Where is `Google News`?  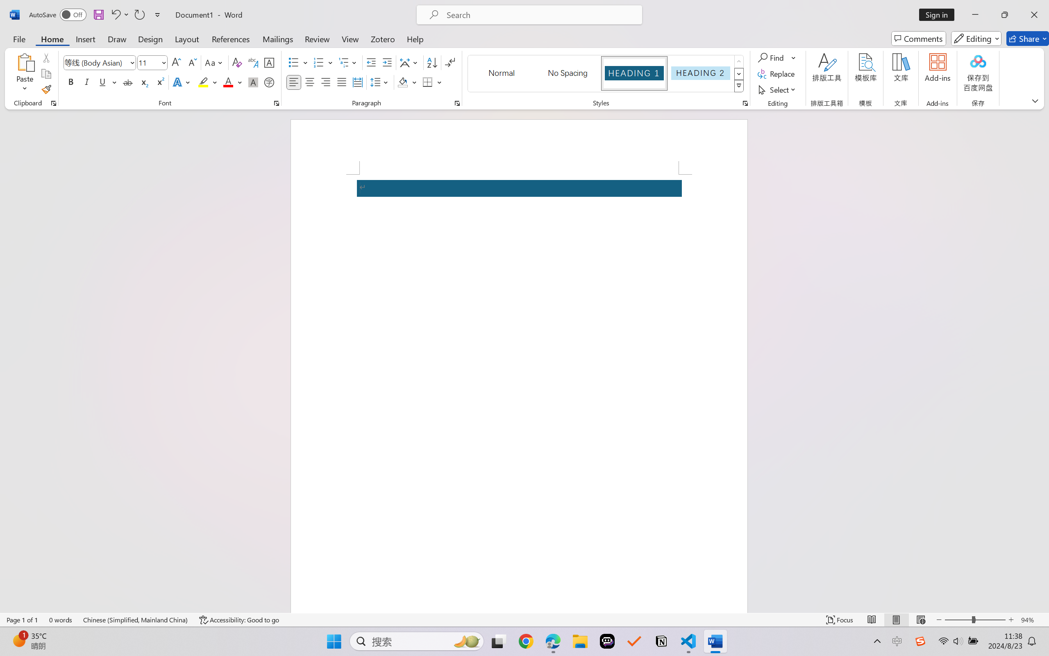
Google News is located at coordinates (58, 9).